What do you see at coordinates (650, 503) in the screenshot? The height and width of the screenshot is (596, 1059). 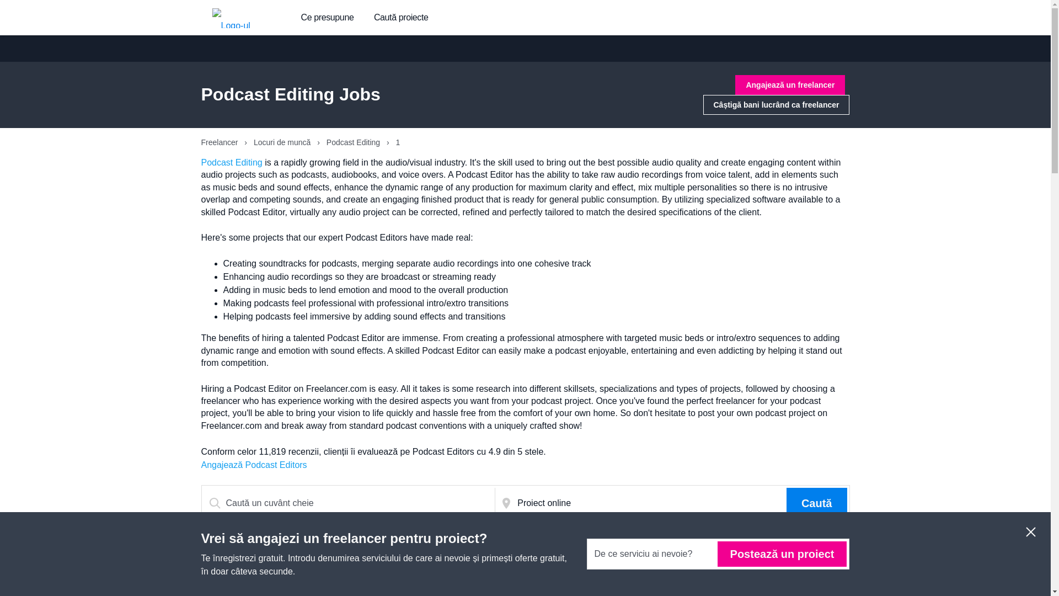 I see `Proiect online` at bounding box center [650, 503].